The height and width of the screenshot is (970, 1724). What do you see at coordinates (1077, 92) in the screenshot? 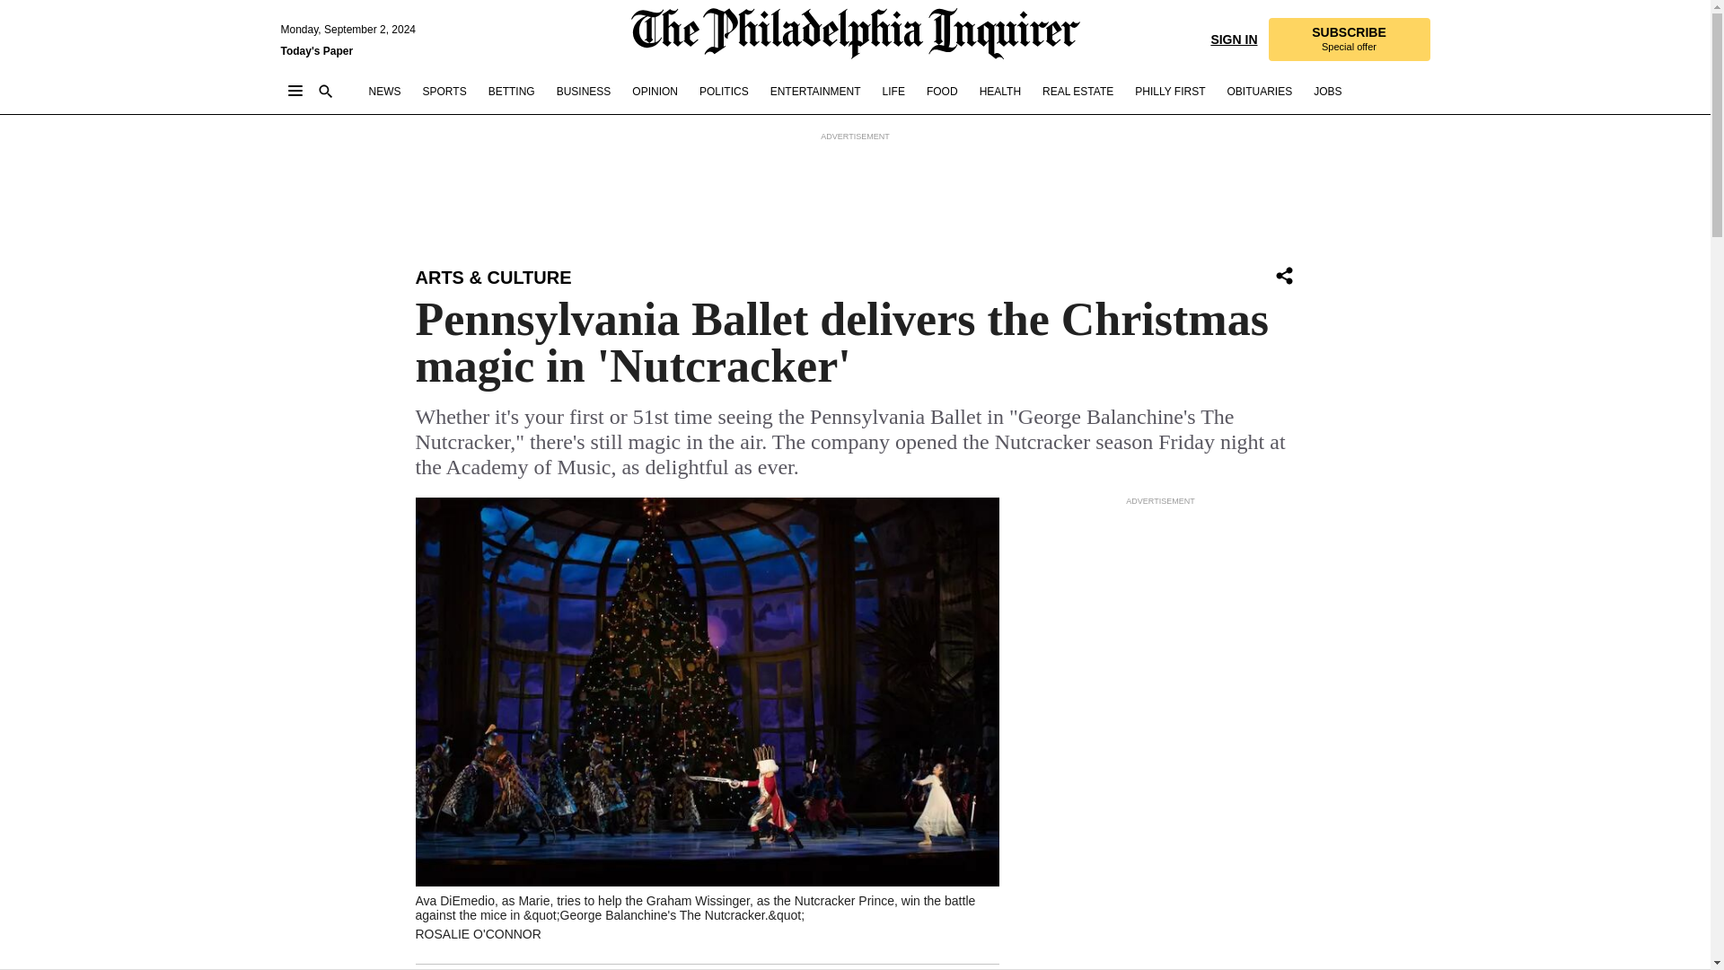
I see `REAL ESTATE` at bounding box center [1077, 92].